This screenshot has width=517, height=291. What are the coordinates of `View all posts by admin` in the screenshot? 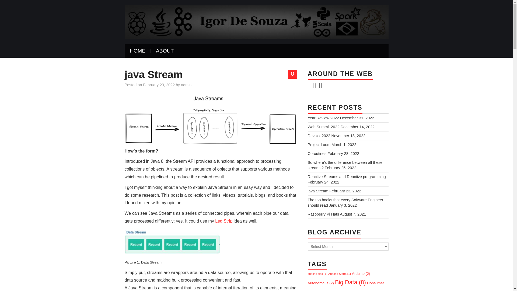 It's located at (186, 85).